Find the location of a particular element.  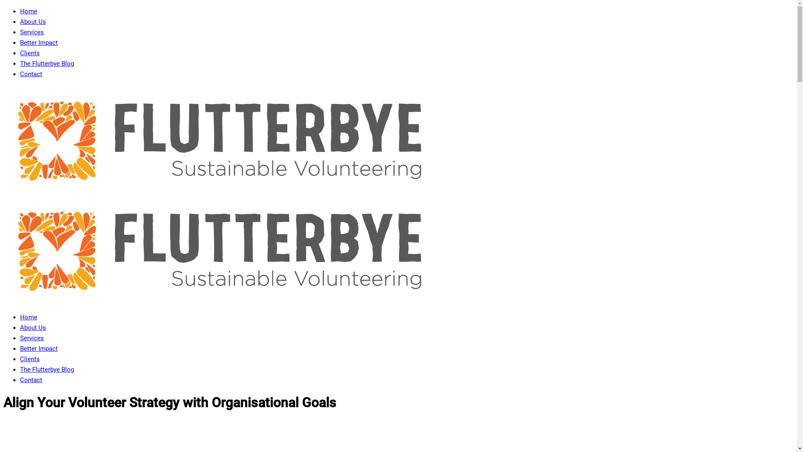

Clients is located at coordinates (30, 359).